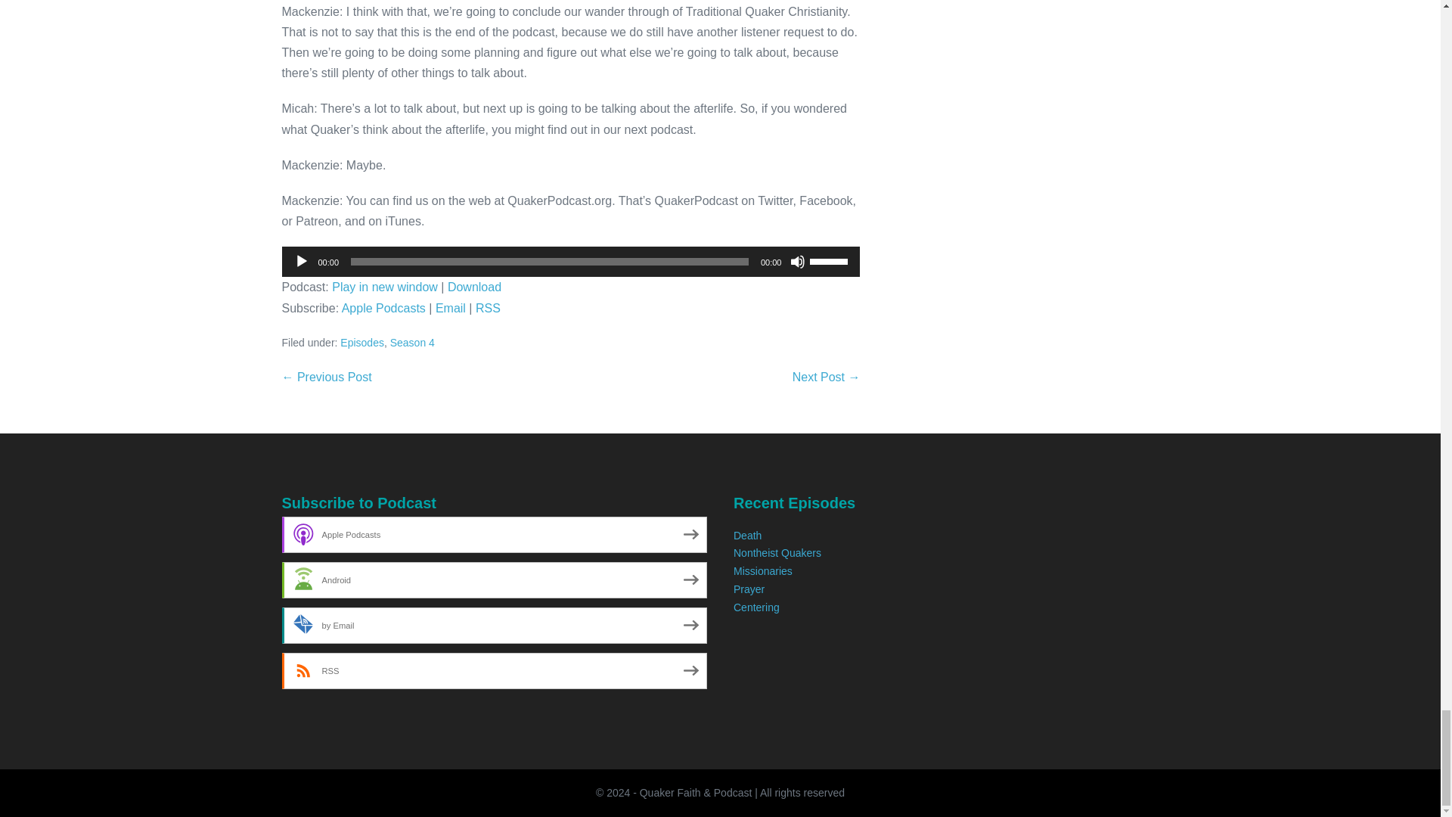 This screenshot has height=817, width=1452. I want to click on Apple Podcasts, so click(383, 307).